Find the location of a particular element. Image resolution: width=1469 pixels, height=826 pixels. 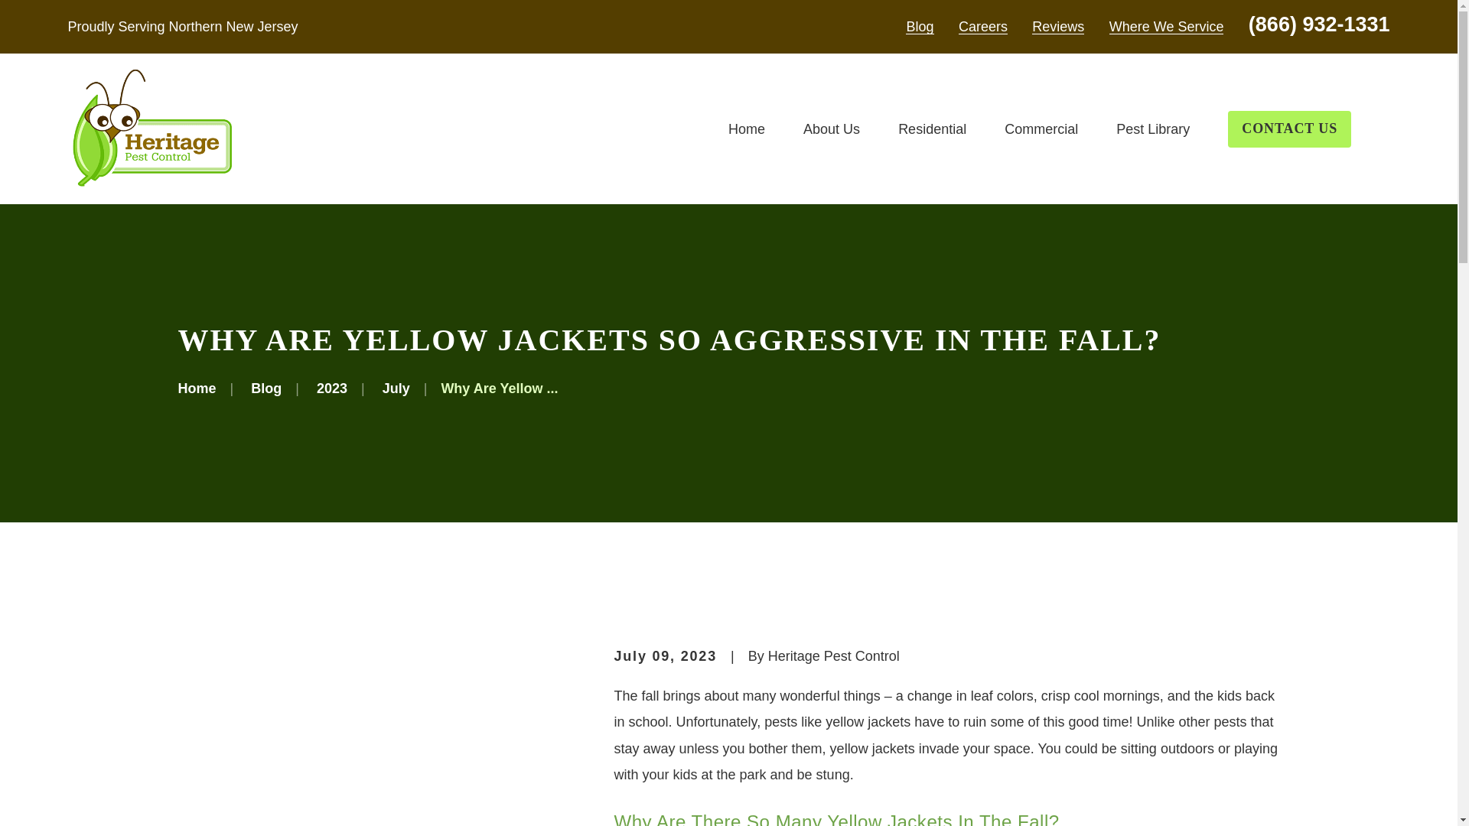

Pest Library is located at coordinates (1153, 129).